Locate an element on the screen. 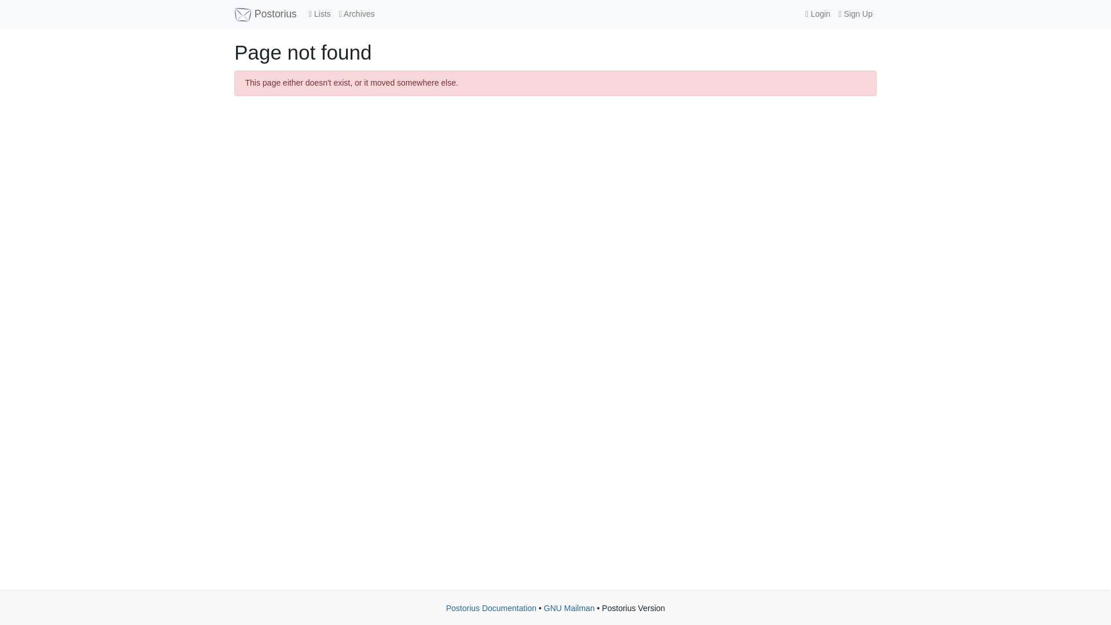 Image resolution: width=1111 pixels, height=625 pixels. Lists is located at coordinates (319, 14).